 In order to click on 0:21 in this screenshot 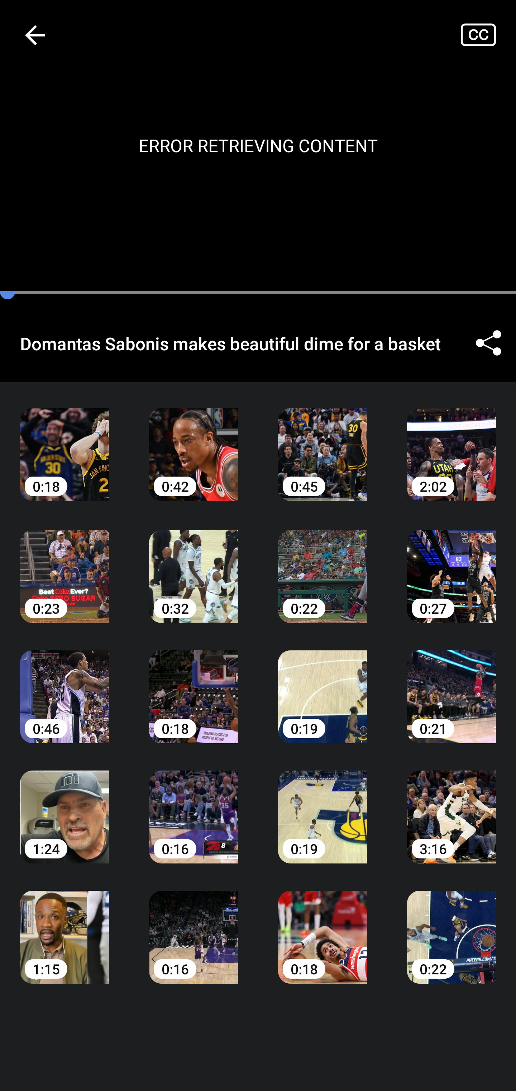, I will do `click(451, 687)`.